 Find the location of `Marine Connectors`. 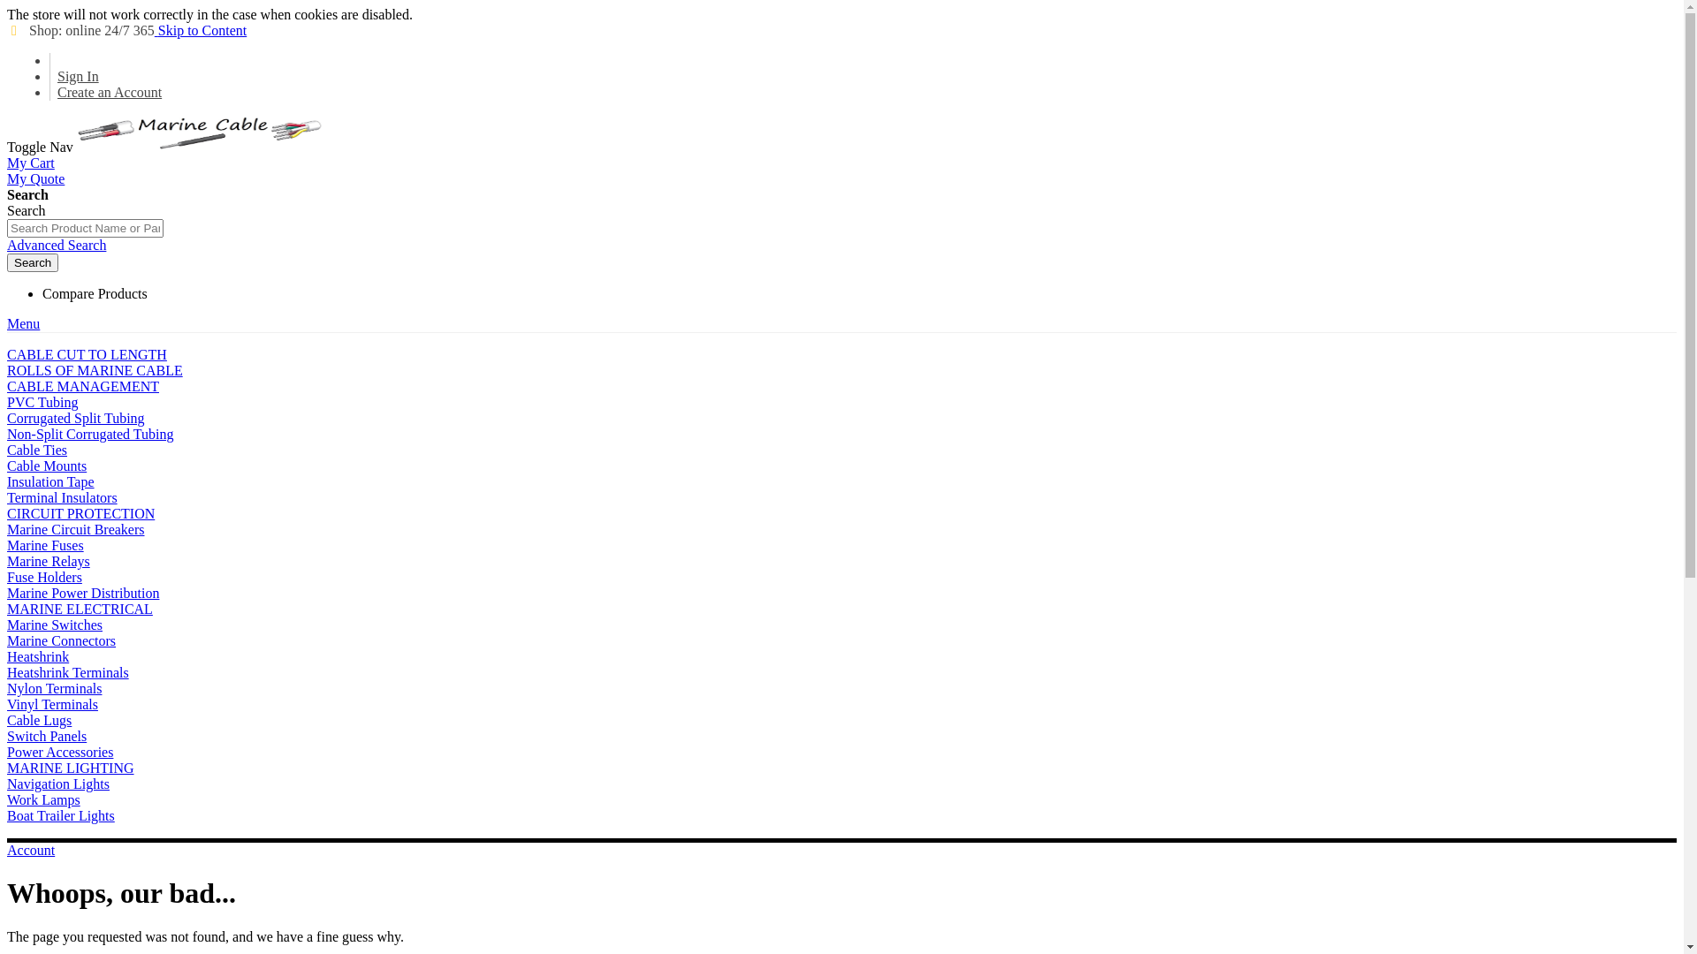

Marine Connectors is located at coordinates (62, 641).